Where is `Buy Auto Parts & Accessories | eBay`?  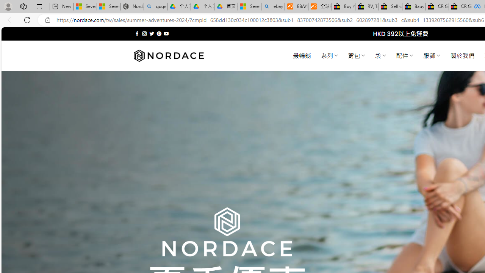
Buy Auto Parts & Accessories | eBay is located at coordinates (343, 7).